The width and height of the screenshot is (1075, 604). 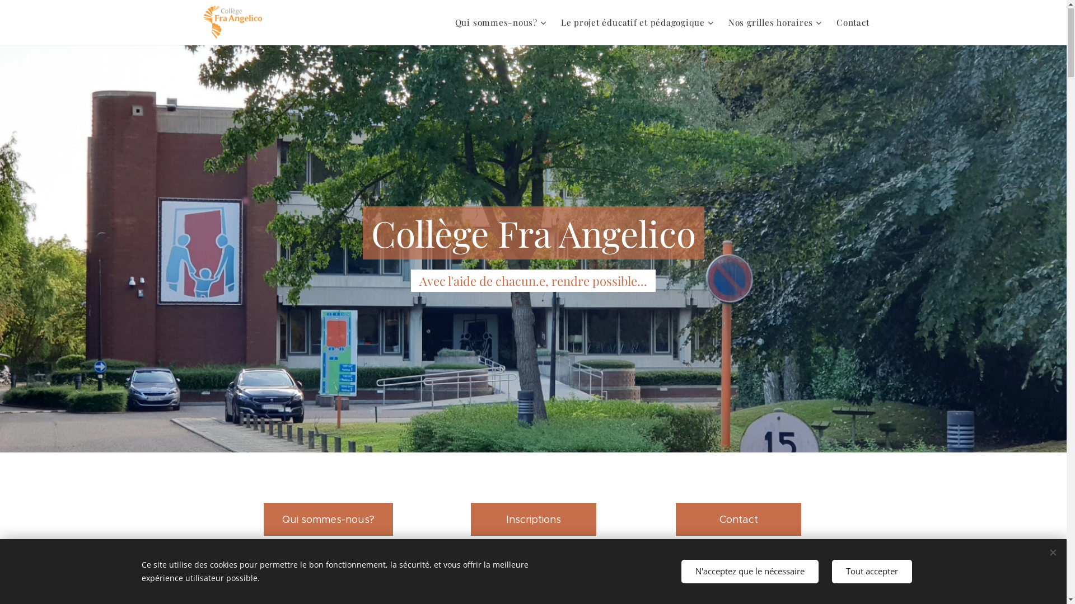 What do you see at coordinates (872, 572) in the screenshot?
I see `Tout accepter` at bounding box center [872, 572].